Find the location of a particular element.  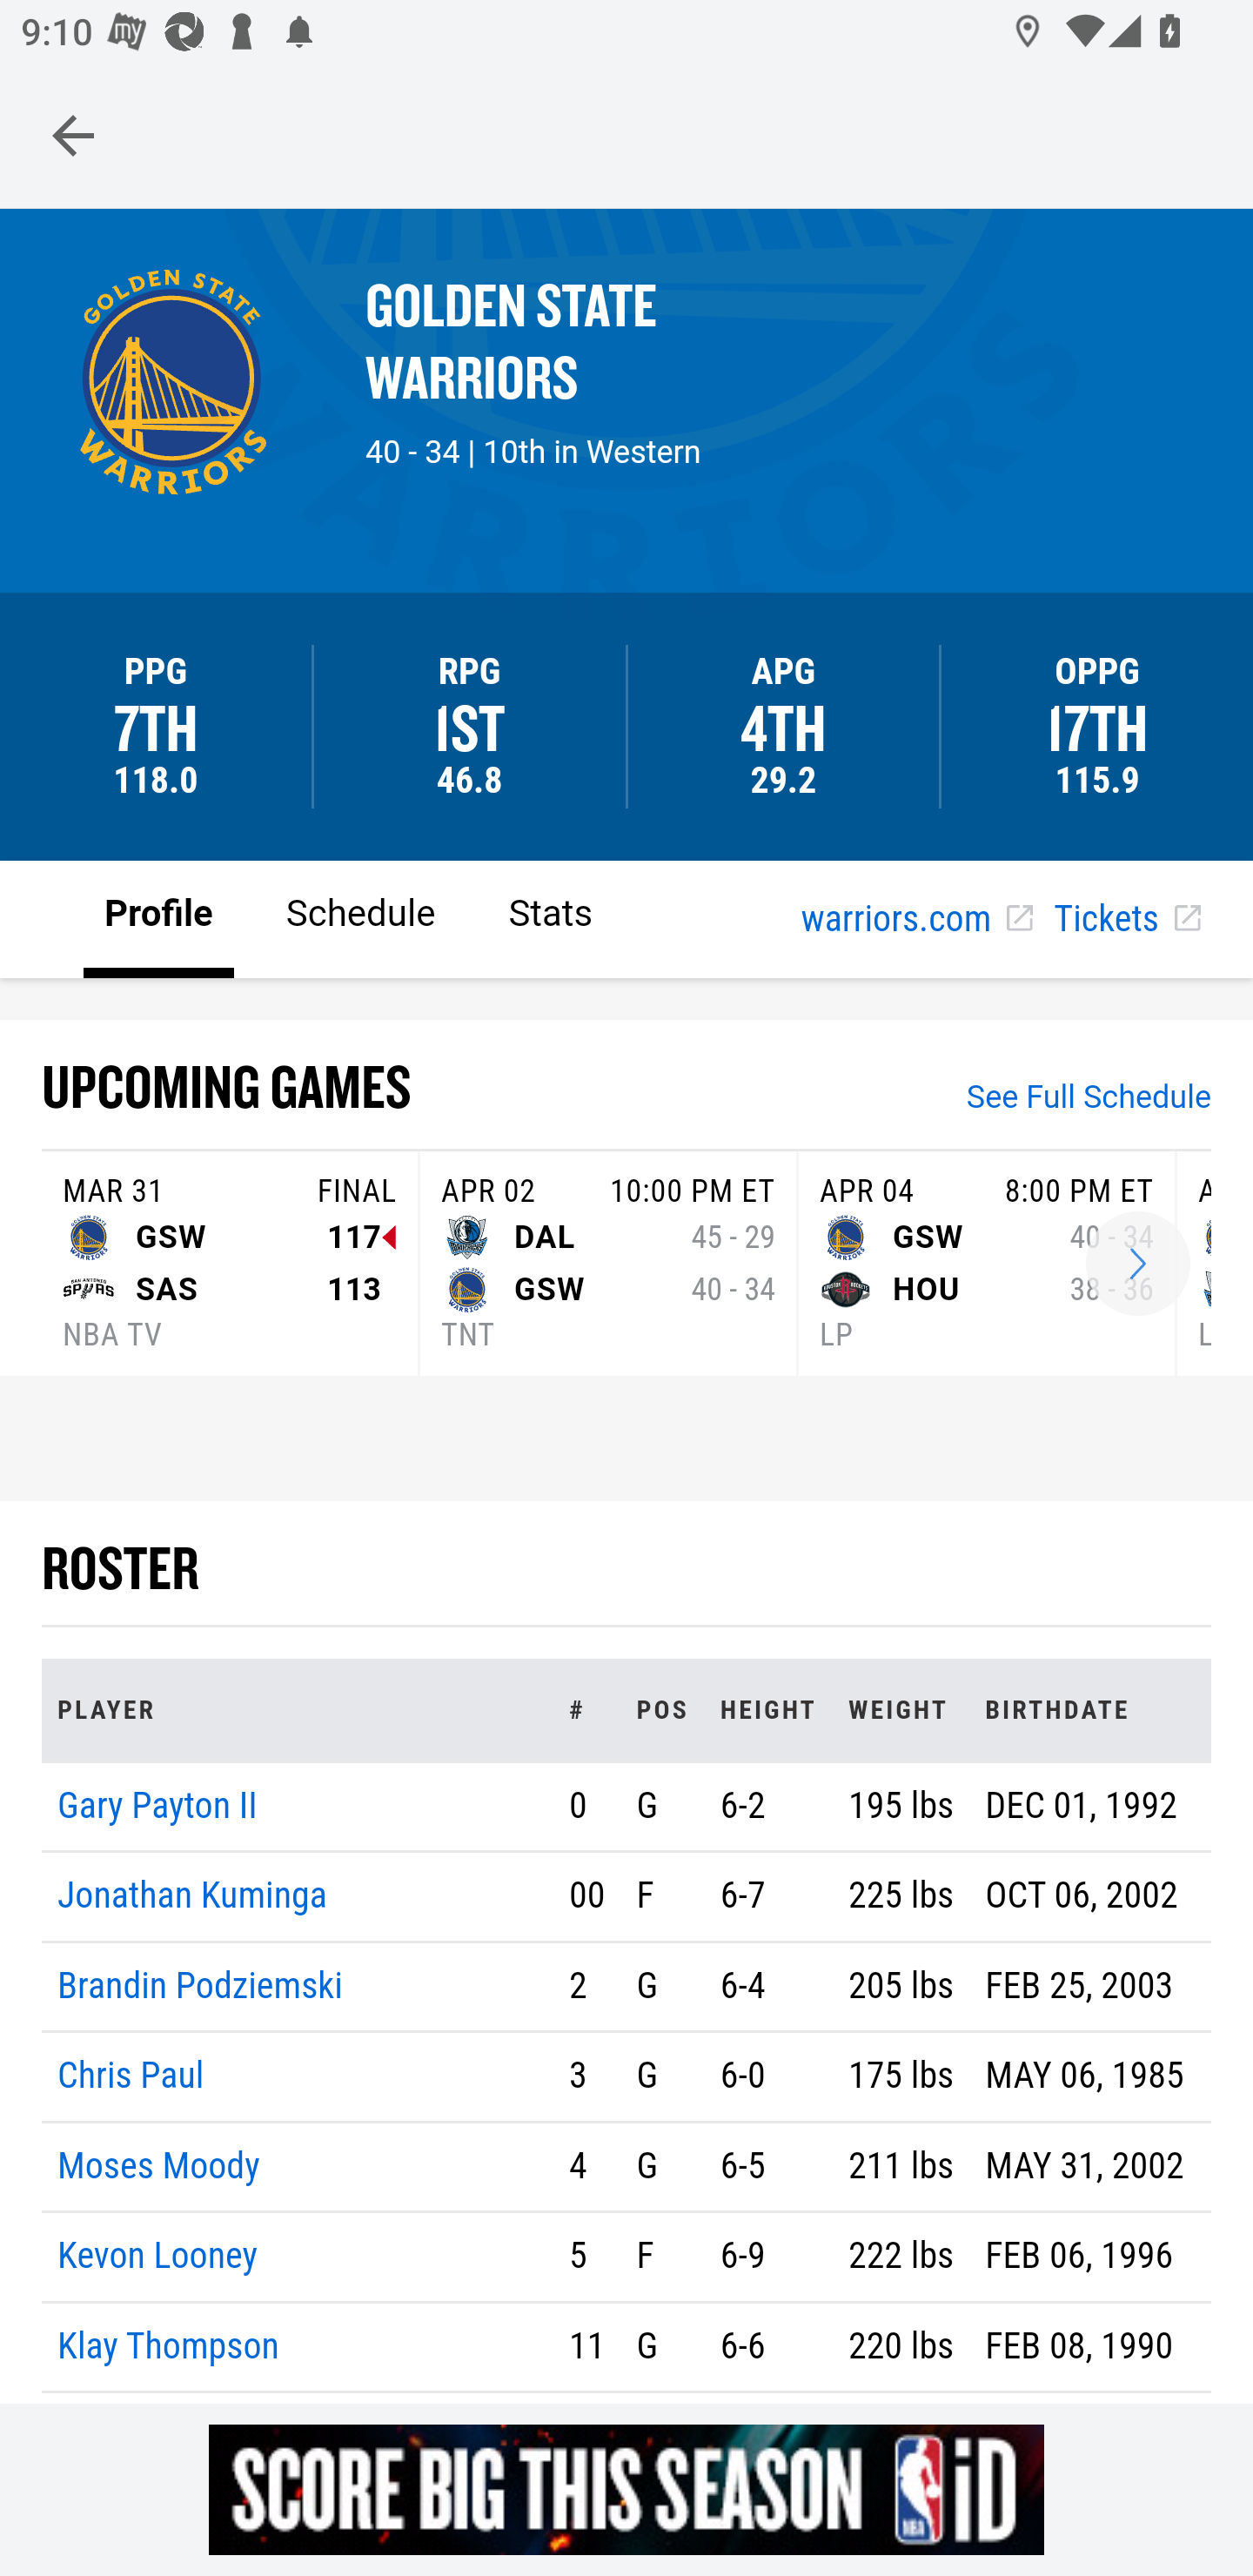

Chris Paul is located at coordinates (132, 2077).